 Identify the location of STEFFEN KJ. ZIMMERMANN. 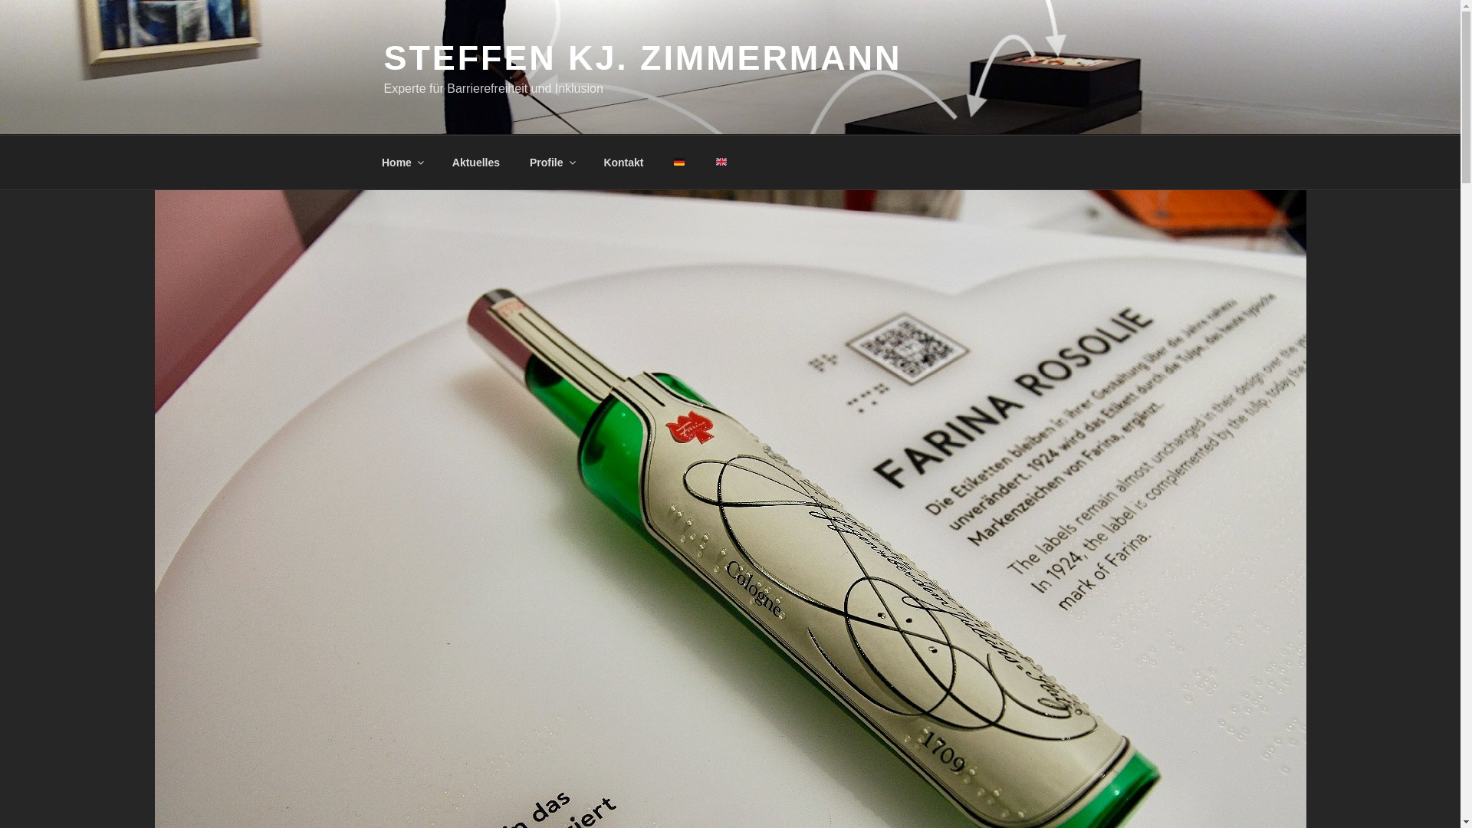
(642, 58).